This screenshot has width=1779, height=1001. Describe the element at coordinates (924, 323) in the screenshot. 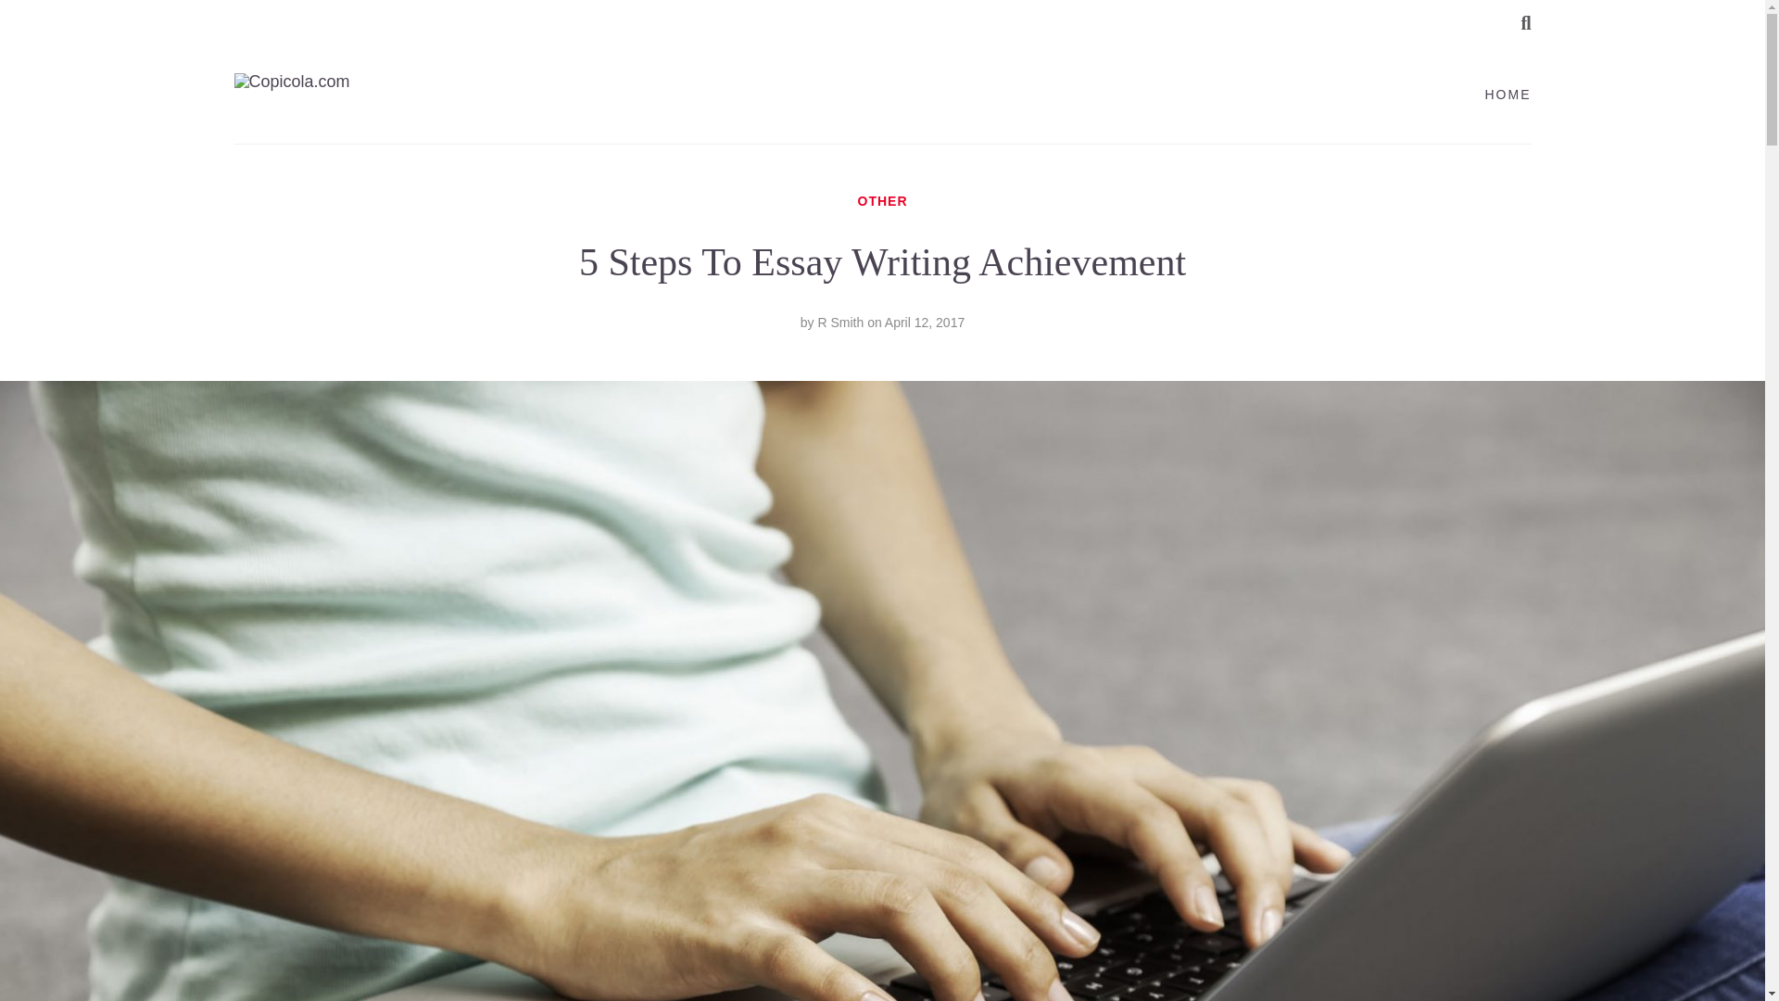

I see `5 Steps To Essay Writing Achievement` at that location.